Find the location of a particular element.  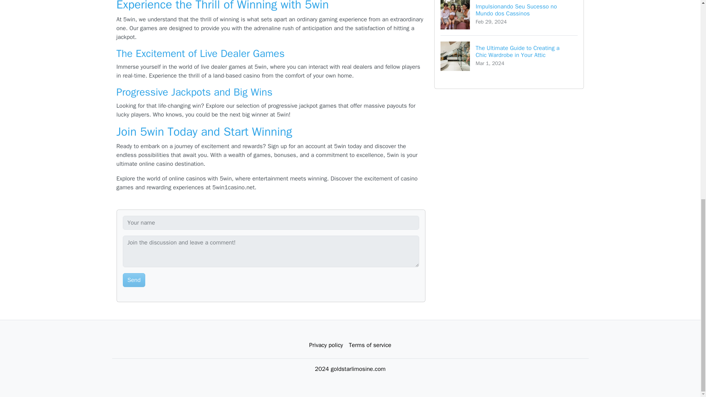

Privacy policy is located at coordinates (326, 345).